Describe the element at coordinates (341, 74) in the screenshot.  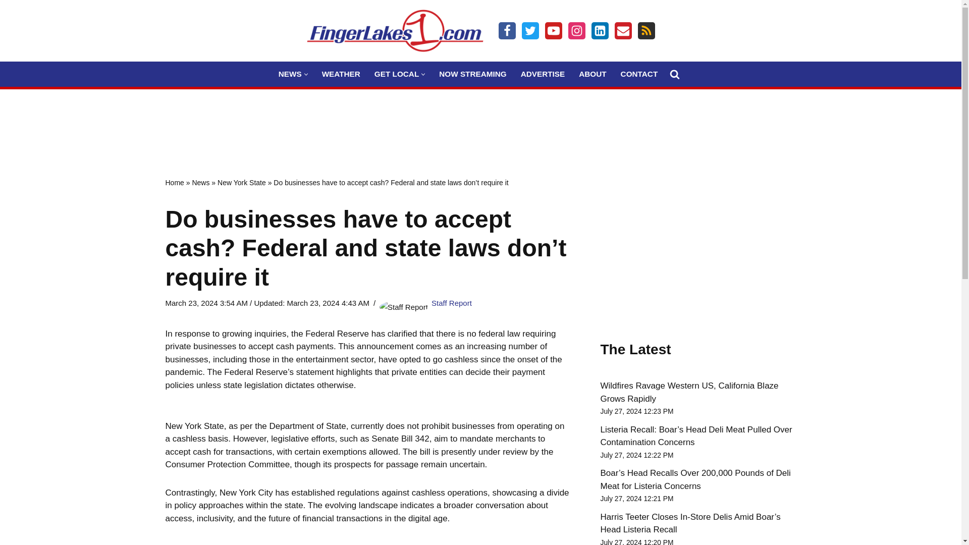
I see `WEATHER` at that location.